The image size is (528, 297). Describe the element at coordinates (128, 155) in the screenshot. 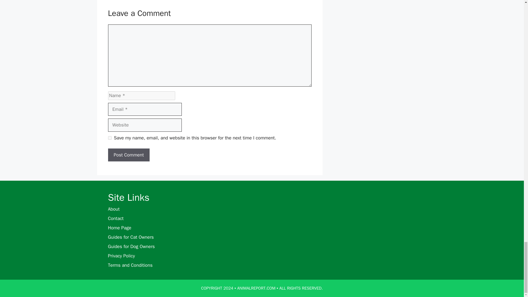

I see `Post Comment` at that location.